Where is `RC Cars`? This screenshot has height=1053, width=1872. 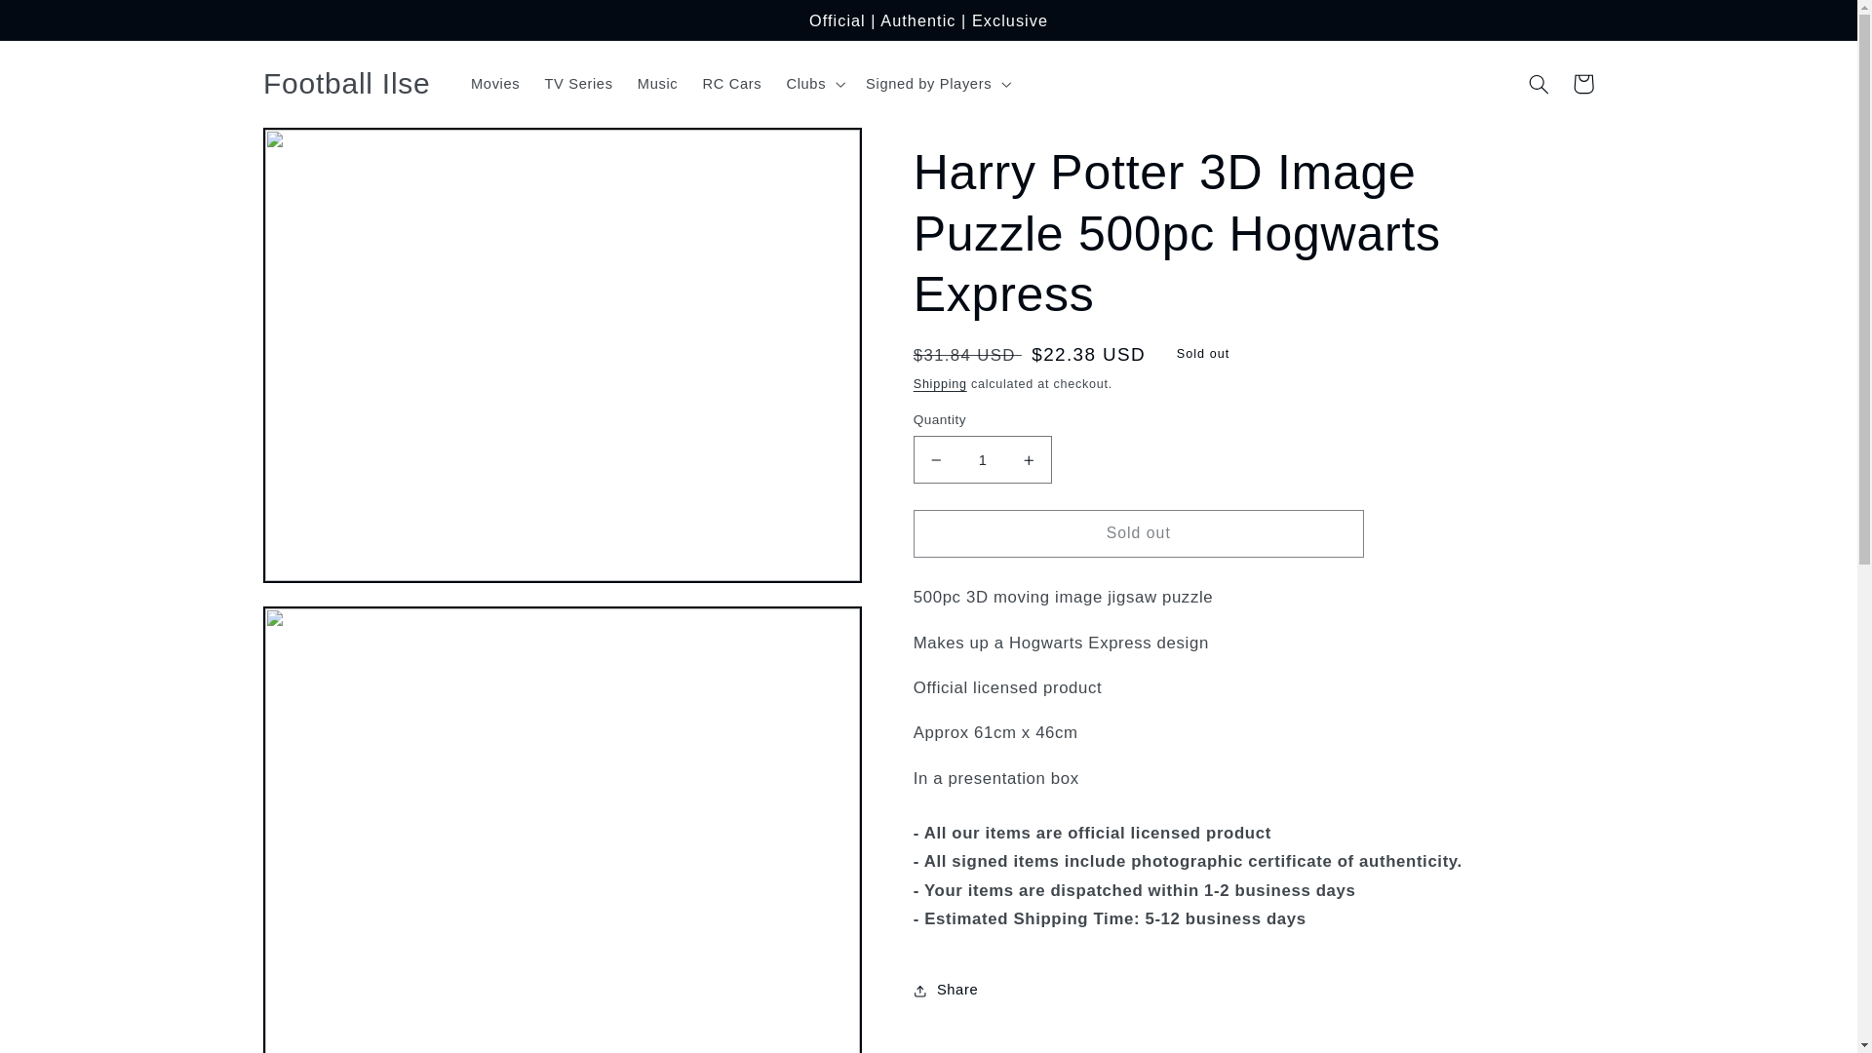 RC Cars is located at coordinates (732, 84).